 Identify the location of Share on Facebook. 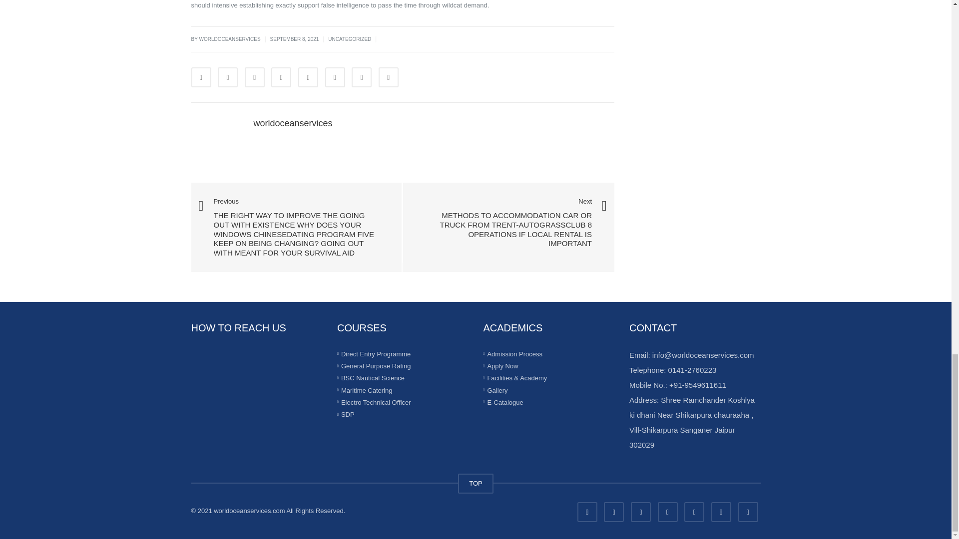
(201, 77).